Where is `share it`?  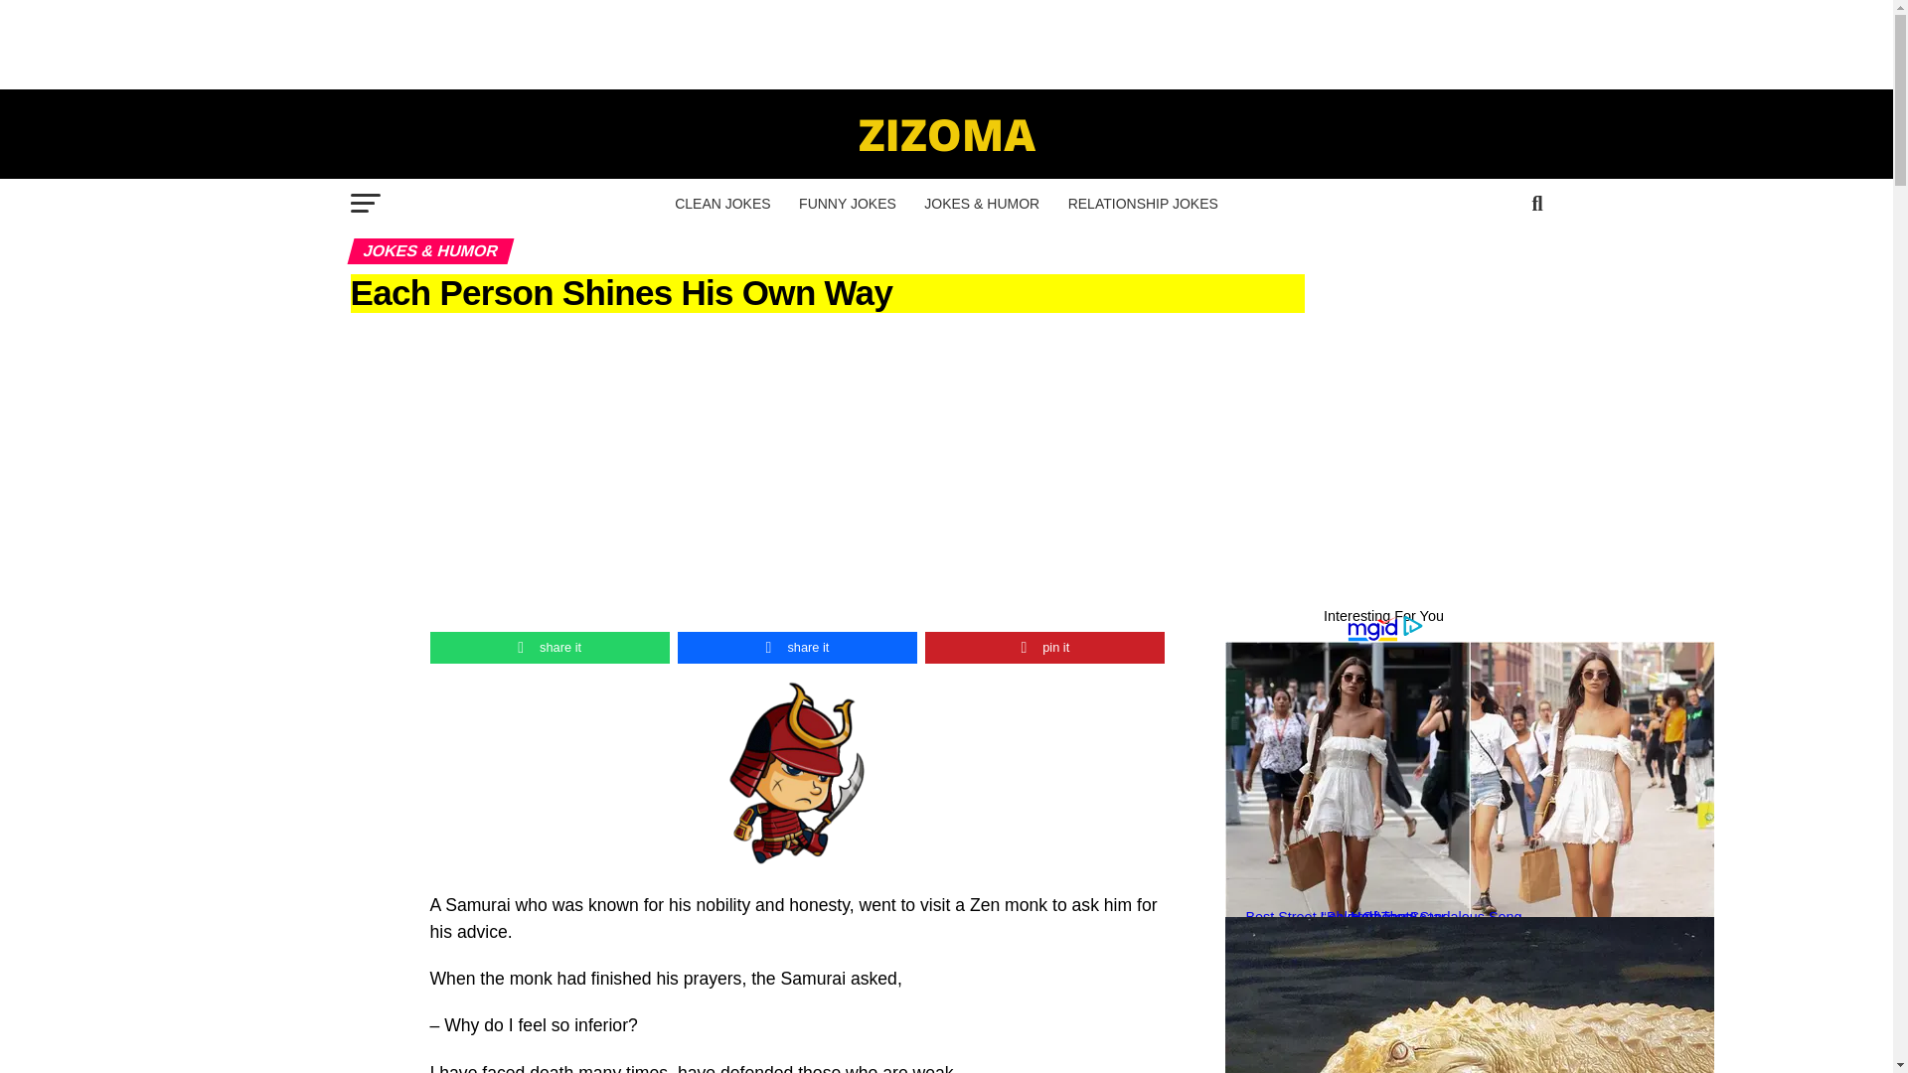
share it is located at coordinates (549, 648).